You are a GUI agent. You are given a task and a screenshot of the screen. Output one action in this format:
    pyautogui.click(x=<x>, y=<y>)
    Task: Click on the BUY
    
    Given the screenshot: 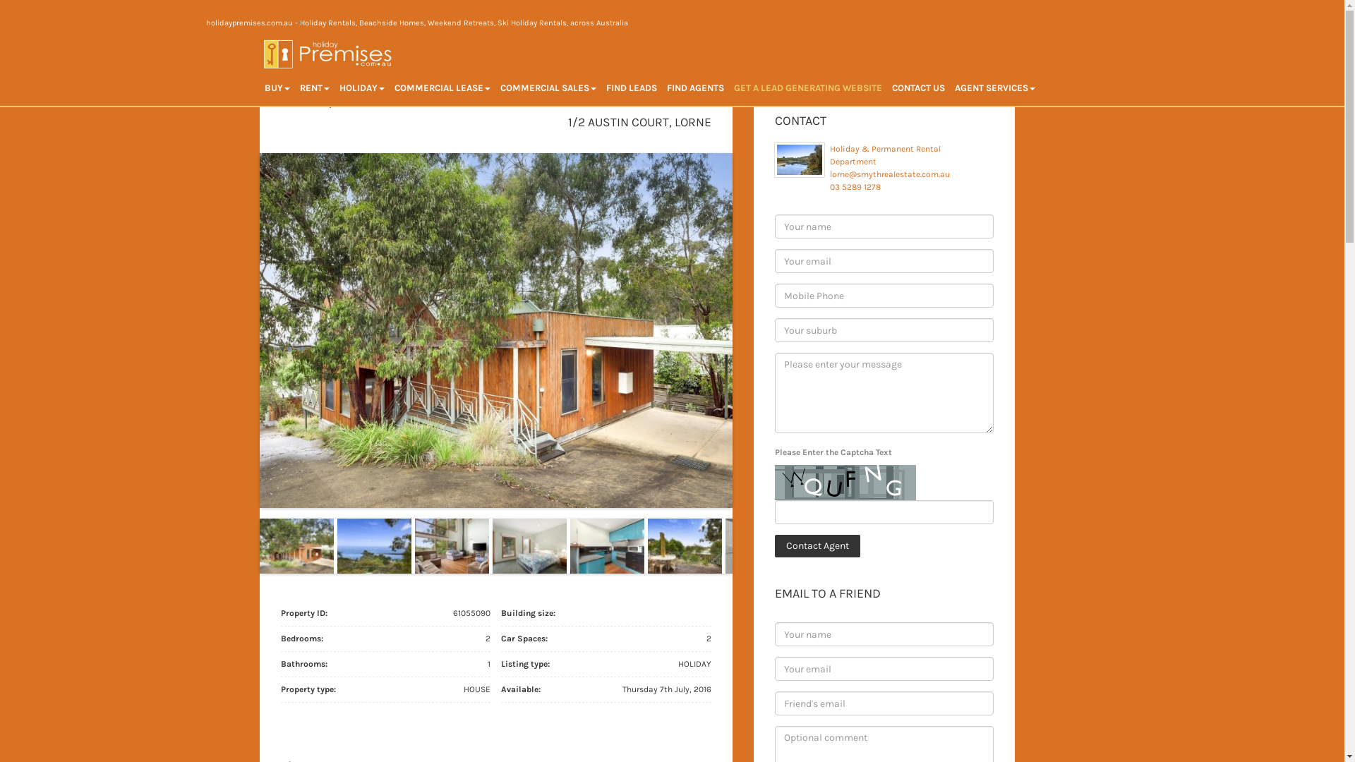 What is the action you would take?
    pyautogui.click(x=277, y=87)
    